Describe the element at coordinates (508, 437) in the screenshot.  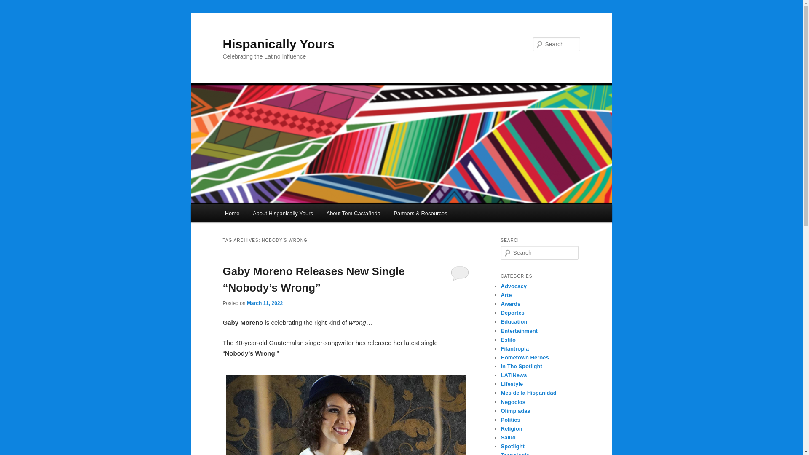
I see `Salud` at that location.